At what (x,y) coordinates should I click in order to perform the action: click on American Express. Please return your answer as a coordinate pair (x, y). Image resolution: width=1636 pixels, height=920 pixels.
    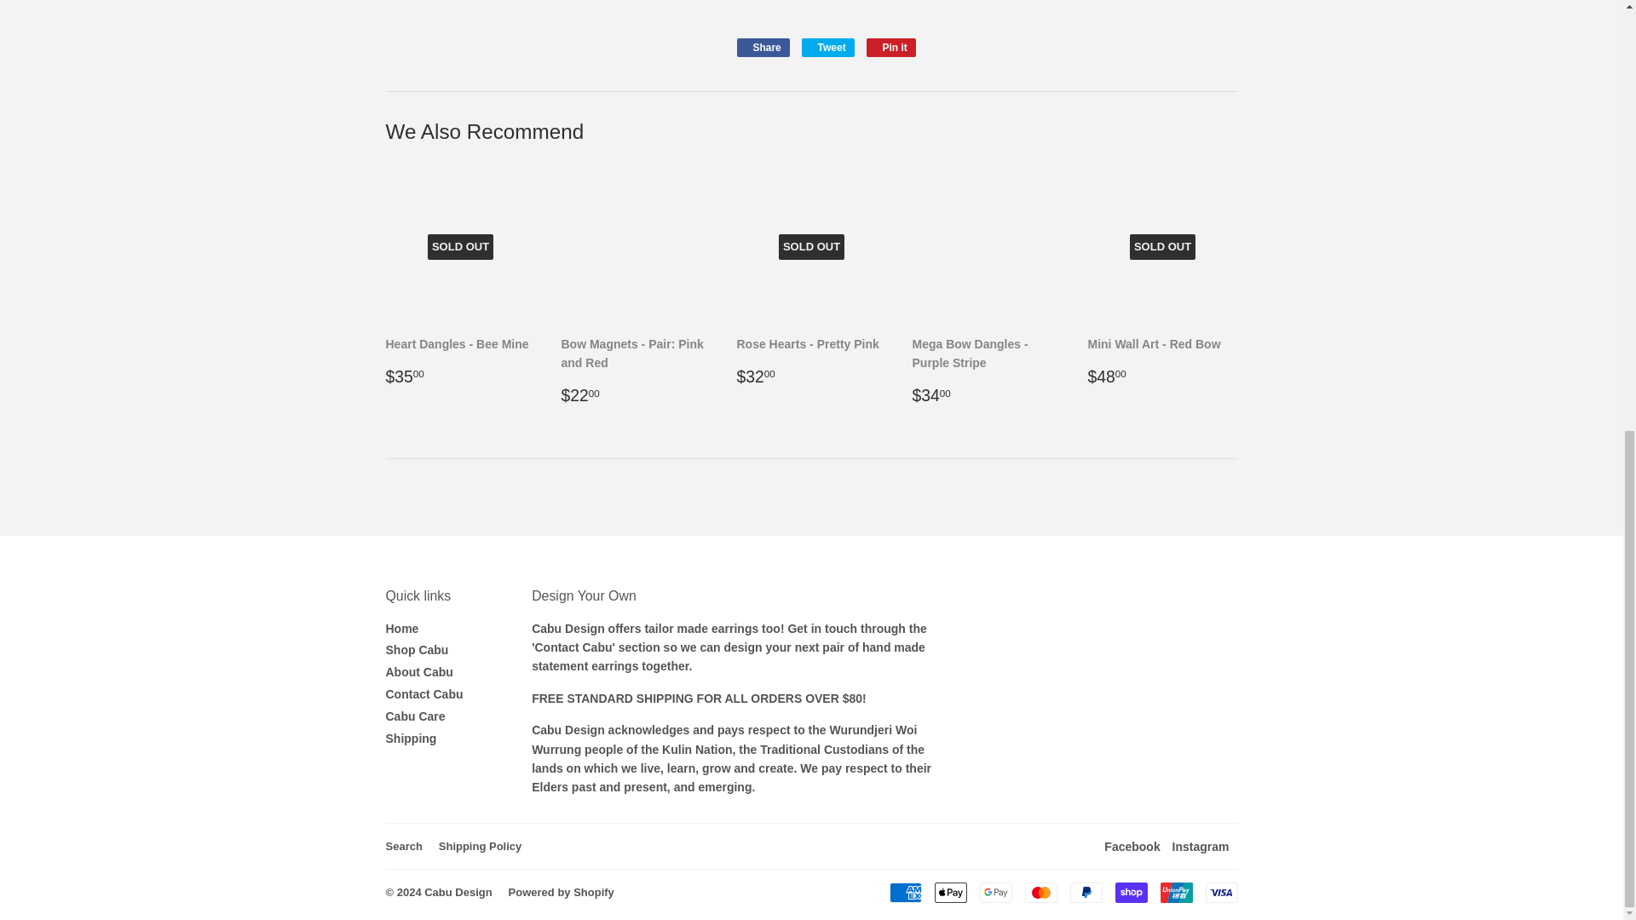
    Looking at the image, I should click on (1132, 847).